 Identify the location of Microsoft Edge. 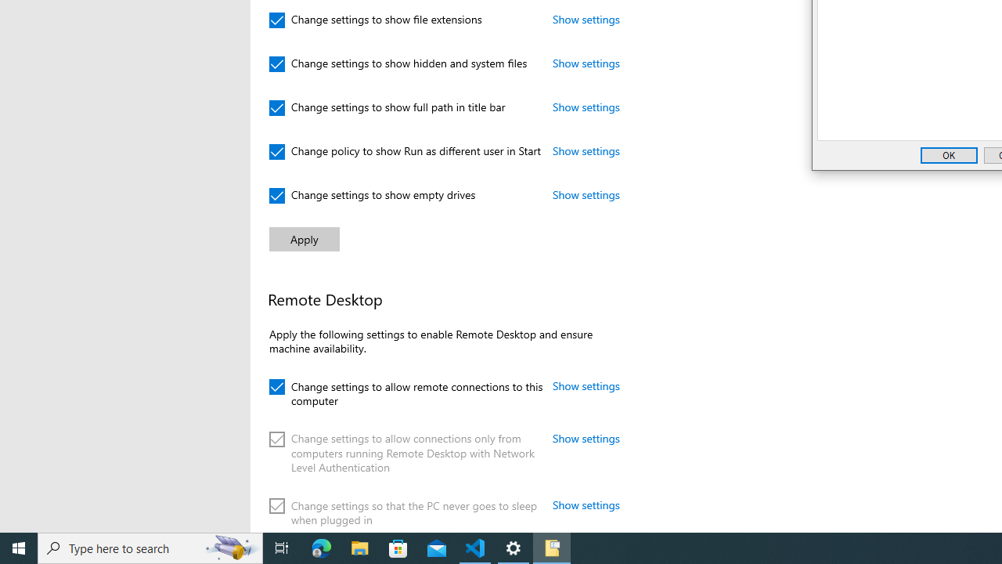
(322, 548).